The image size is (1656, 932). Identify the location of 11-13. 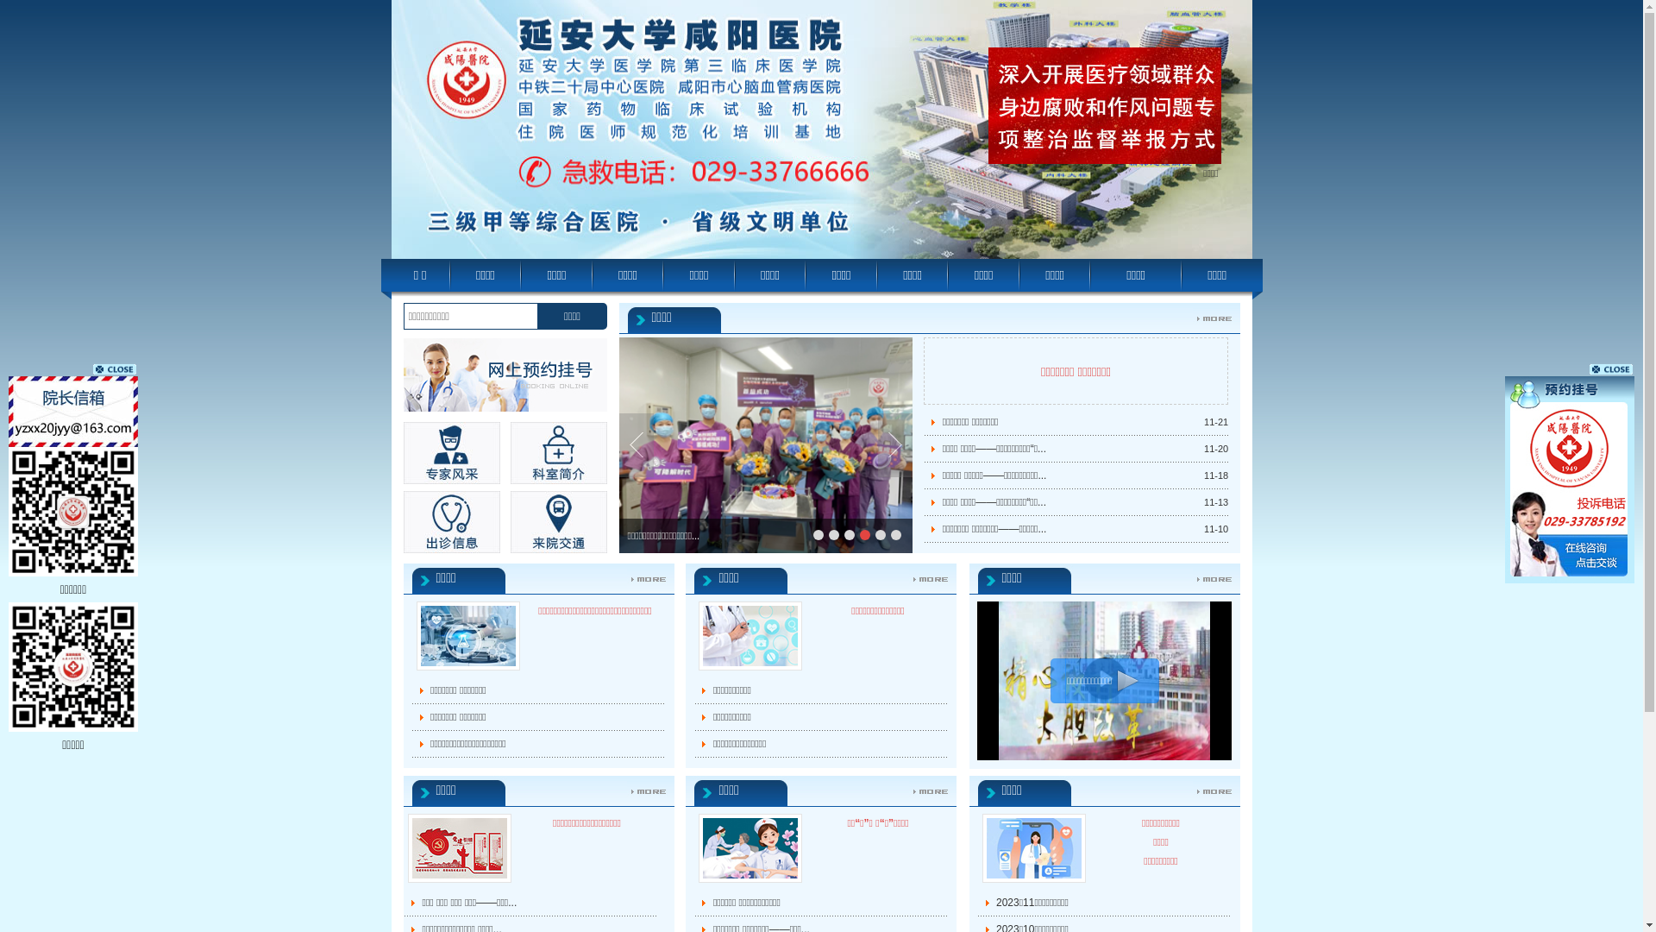
(1216, 502).